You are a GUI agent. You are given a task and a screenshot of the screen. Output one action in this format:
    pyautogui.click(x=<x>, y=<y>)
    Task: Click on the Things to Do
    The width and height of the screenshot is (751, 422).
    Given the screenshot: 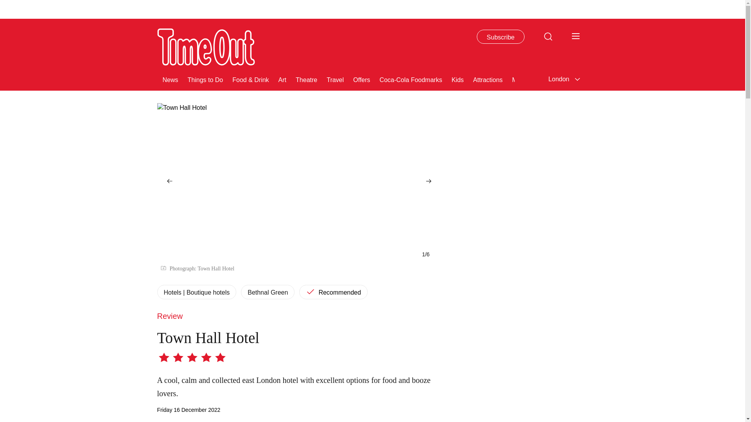 What is the action you would take?
    pyautogui.click(x=205, y=79)
    